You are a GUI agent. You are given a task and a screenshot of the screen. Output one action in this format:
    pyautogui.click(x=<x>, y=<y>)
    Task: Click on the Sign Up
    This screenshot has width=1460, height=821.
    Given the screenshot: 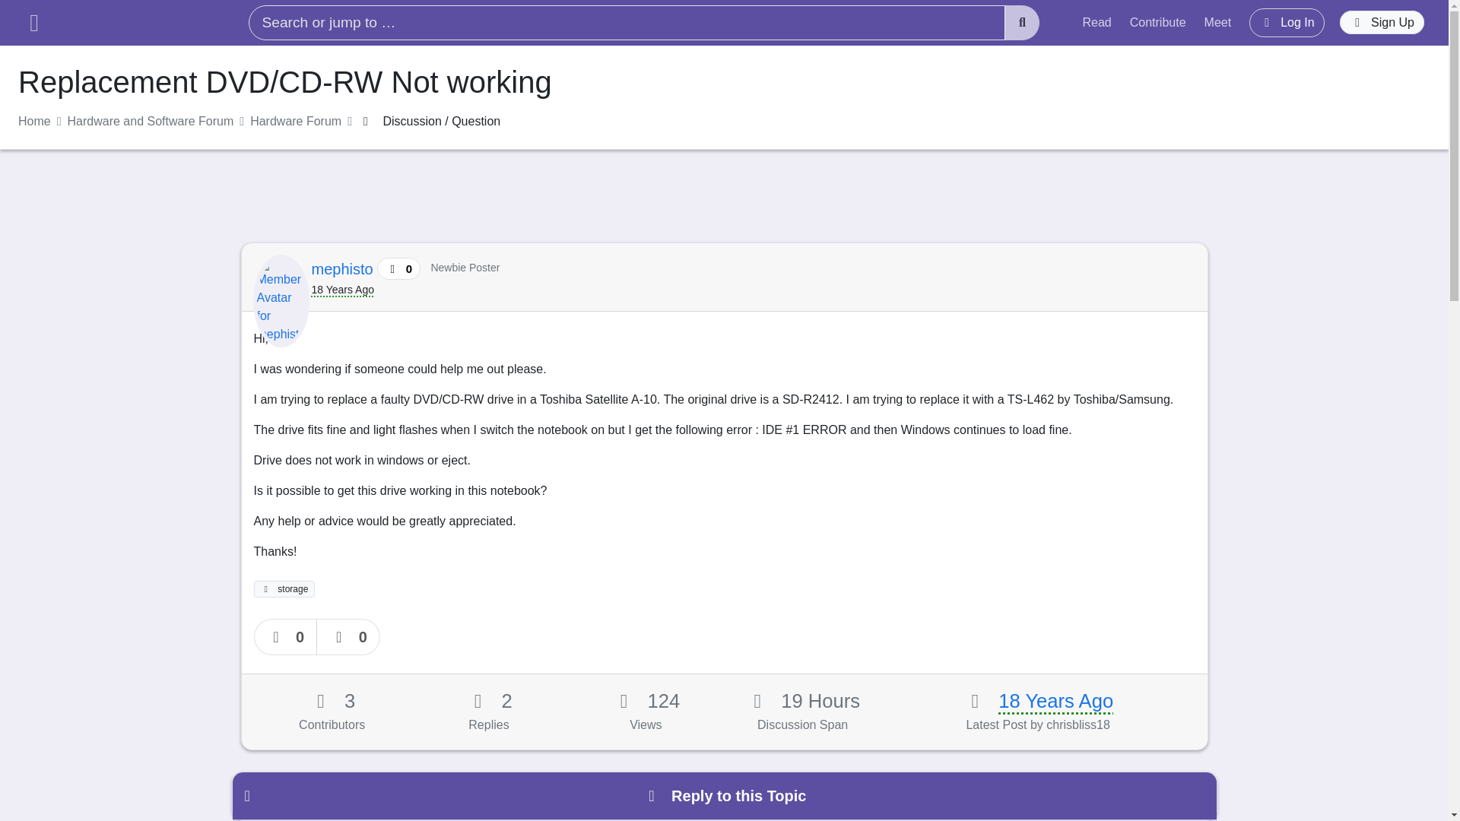 What is the action you would take?
    pyautogui.click(x=1382, y=23)
    